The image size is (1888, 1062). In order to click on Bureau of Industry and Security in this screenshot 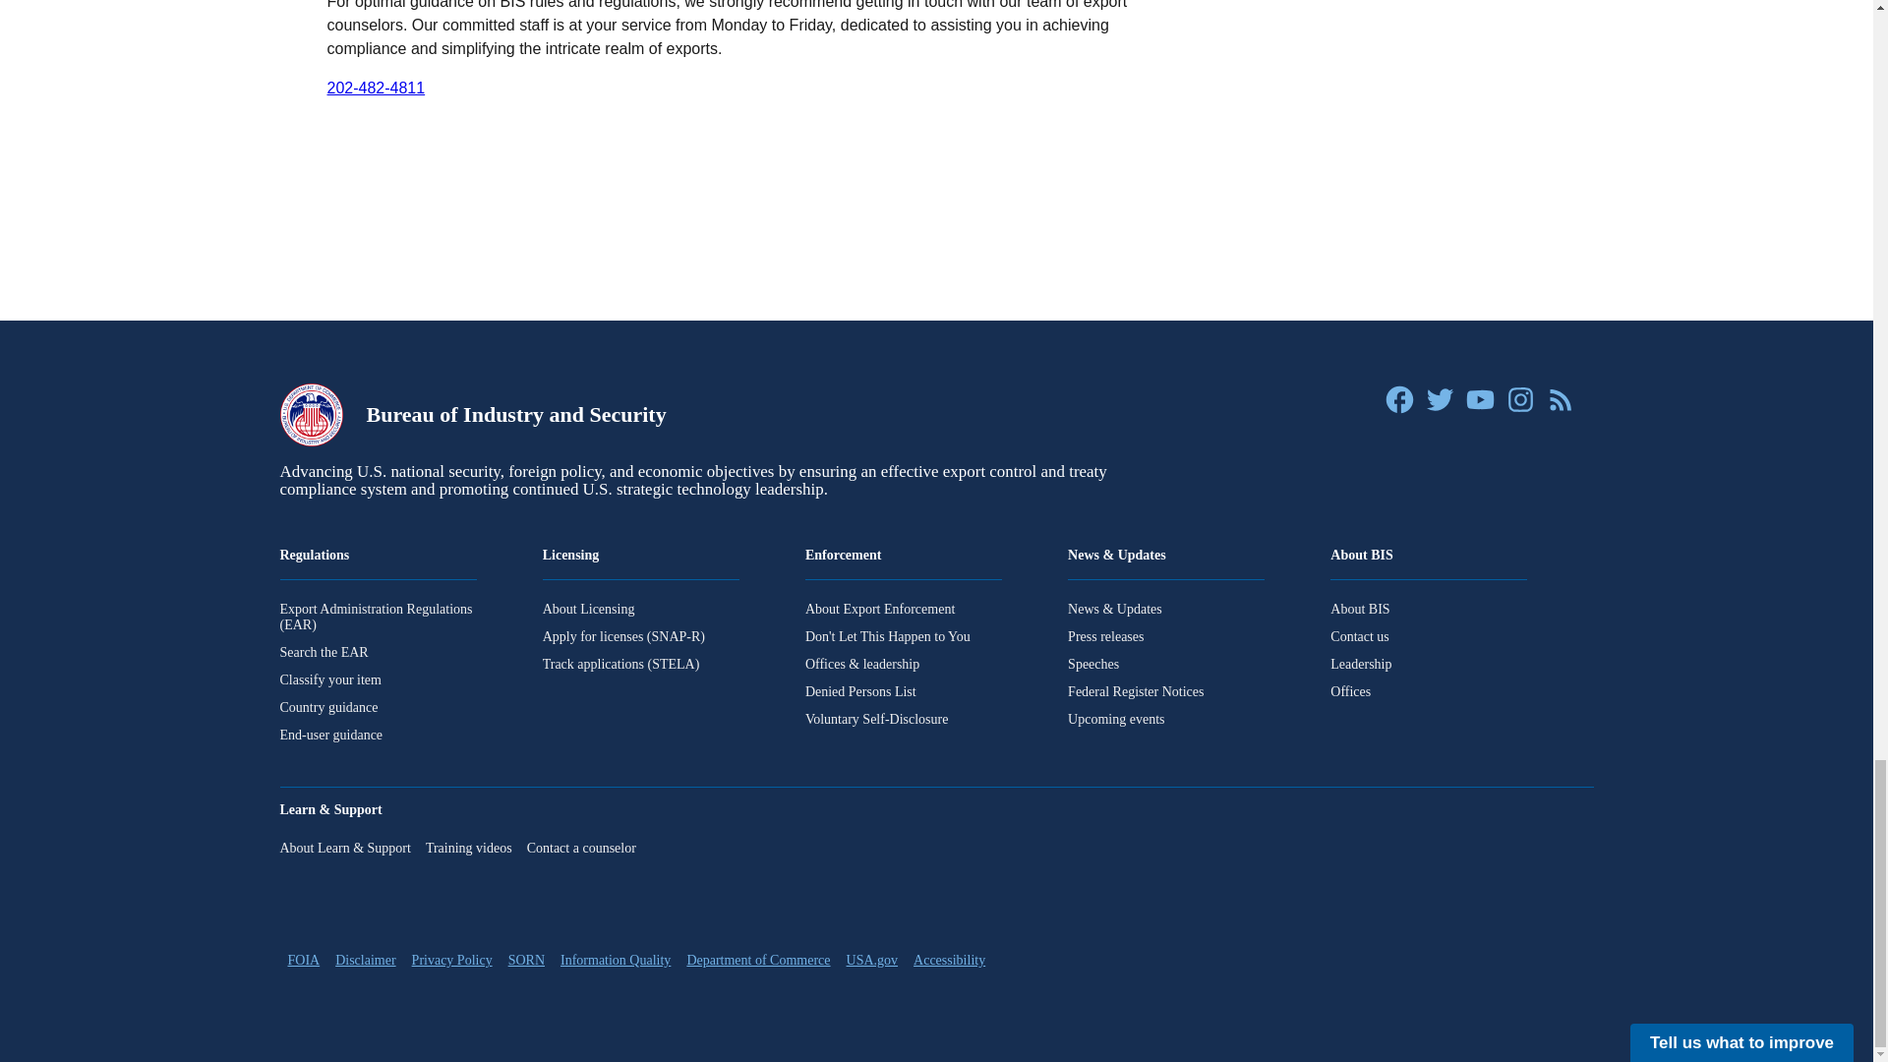, I will do `click(472, 414)`.